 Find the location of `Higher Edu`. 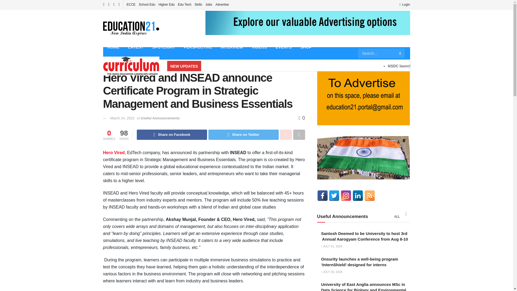

Higher Edu is located at coordinates (166, 4).